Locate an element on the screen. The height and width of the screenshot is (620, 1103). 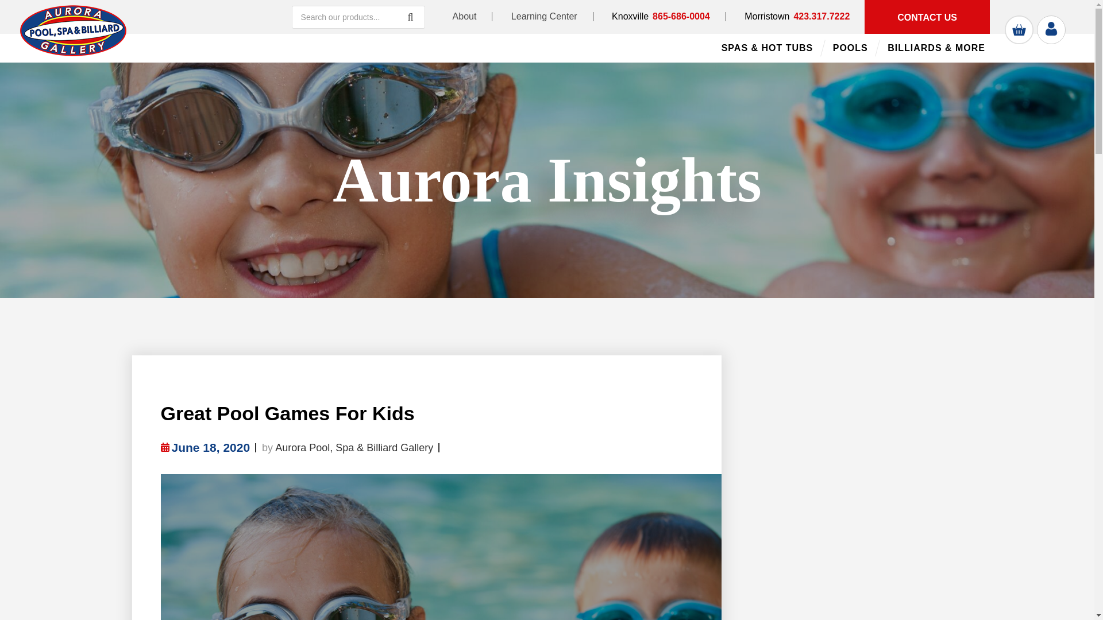
Knoxville865-686-0004 is located at coordinates (661, 16).